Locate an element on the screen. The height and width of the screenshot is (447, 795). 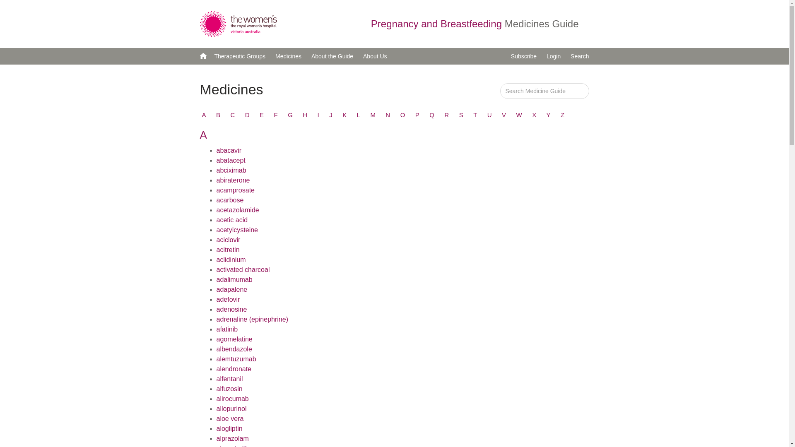
acetylcysteine is located at coordinates (237, 230).